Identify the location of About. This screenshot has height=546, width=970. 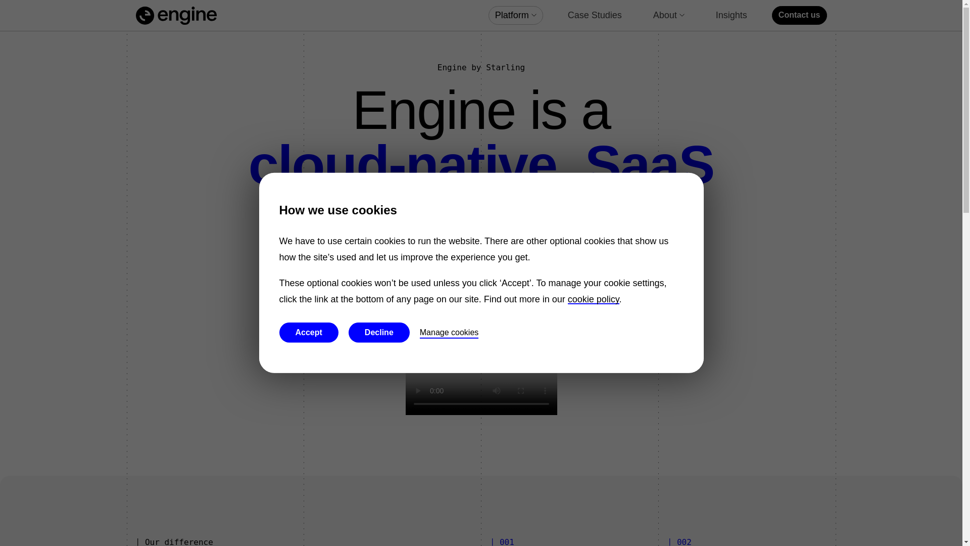
(669, 15).